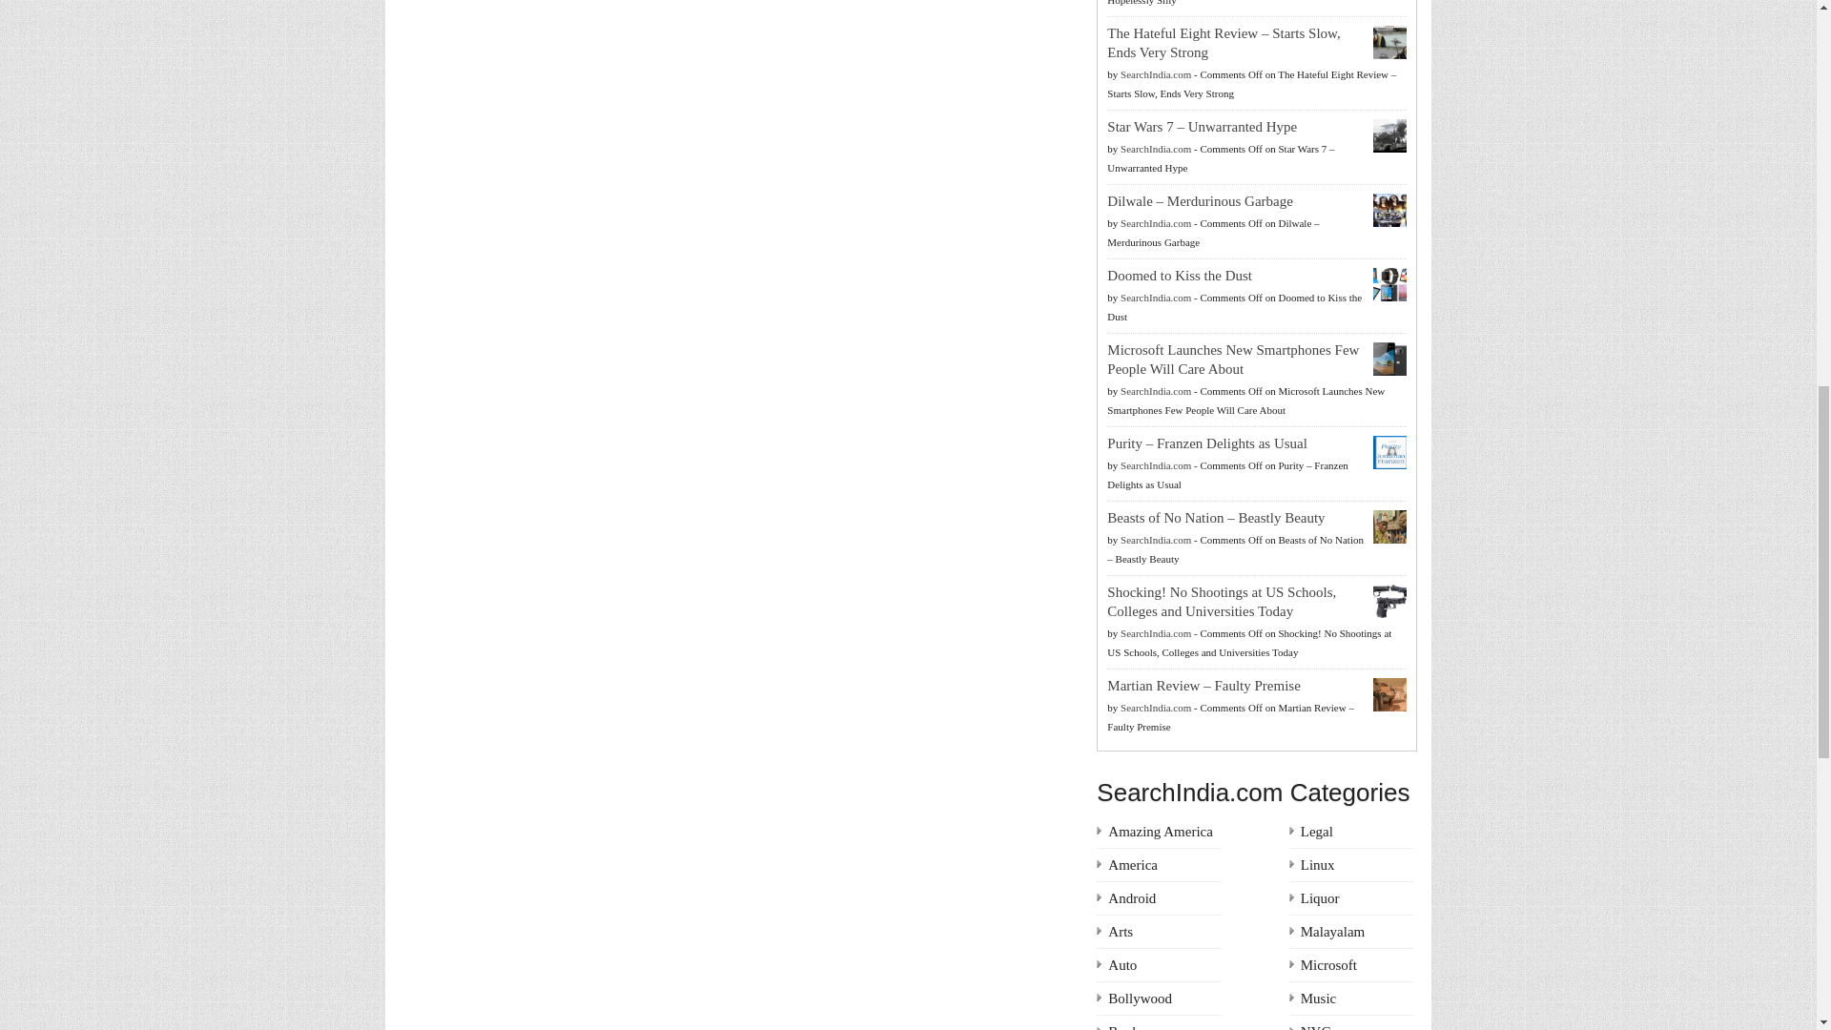  I want to click on Posts by SearchIndia.com, so click(1156, 74).